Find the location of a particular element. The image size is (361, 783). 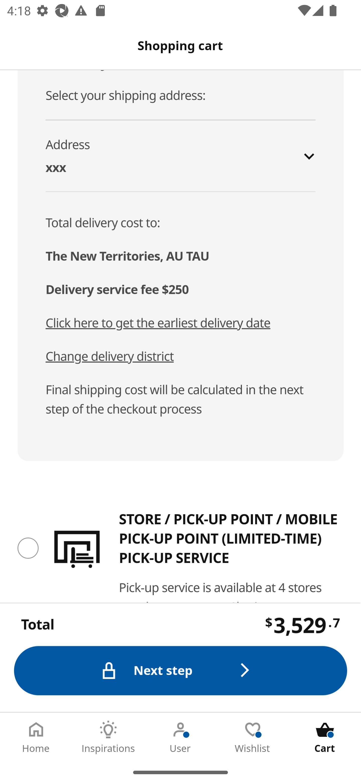

Inspirations
Tab 2 of 5 is located at coordinates (108, 737).